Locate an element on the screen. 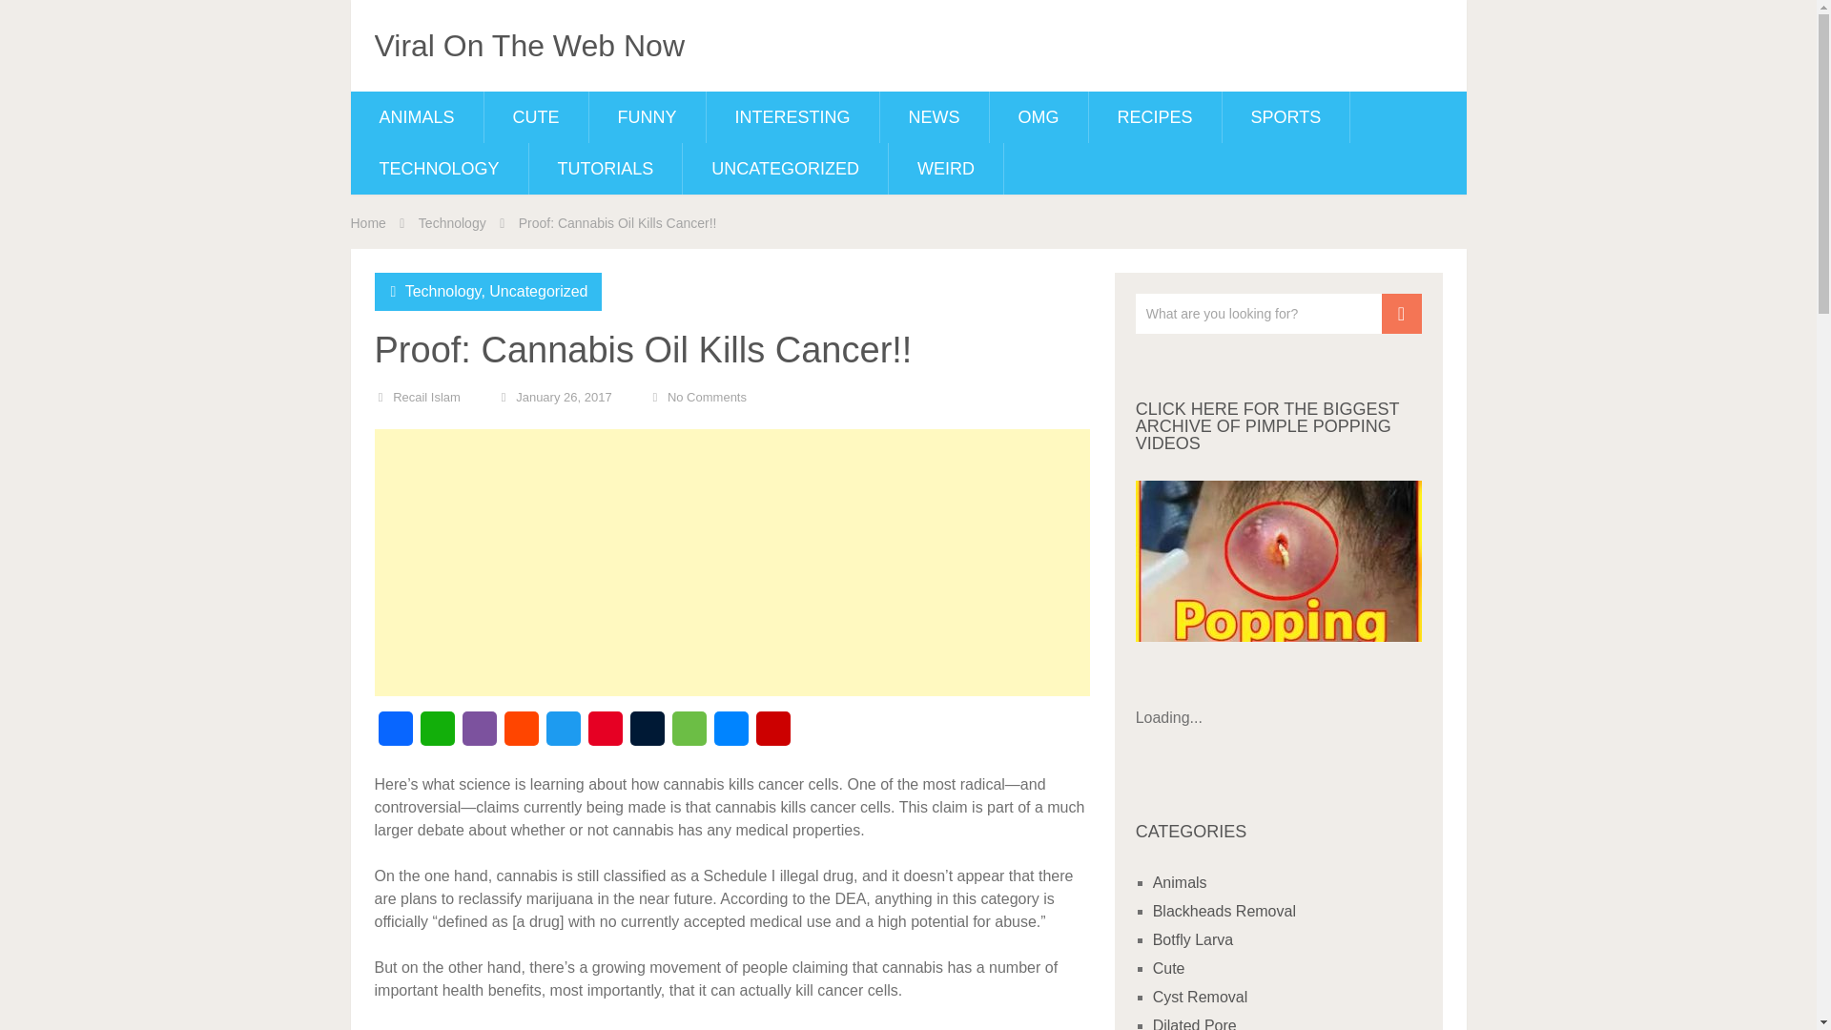  Tumblr is located at coordinates (647, 734).